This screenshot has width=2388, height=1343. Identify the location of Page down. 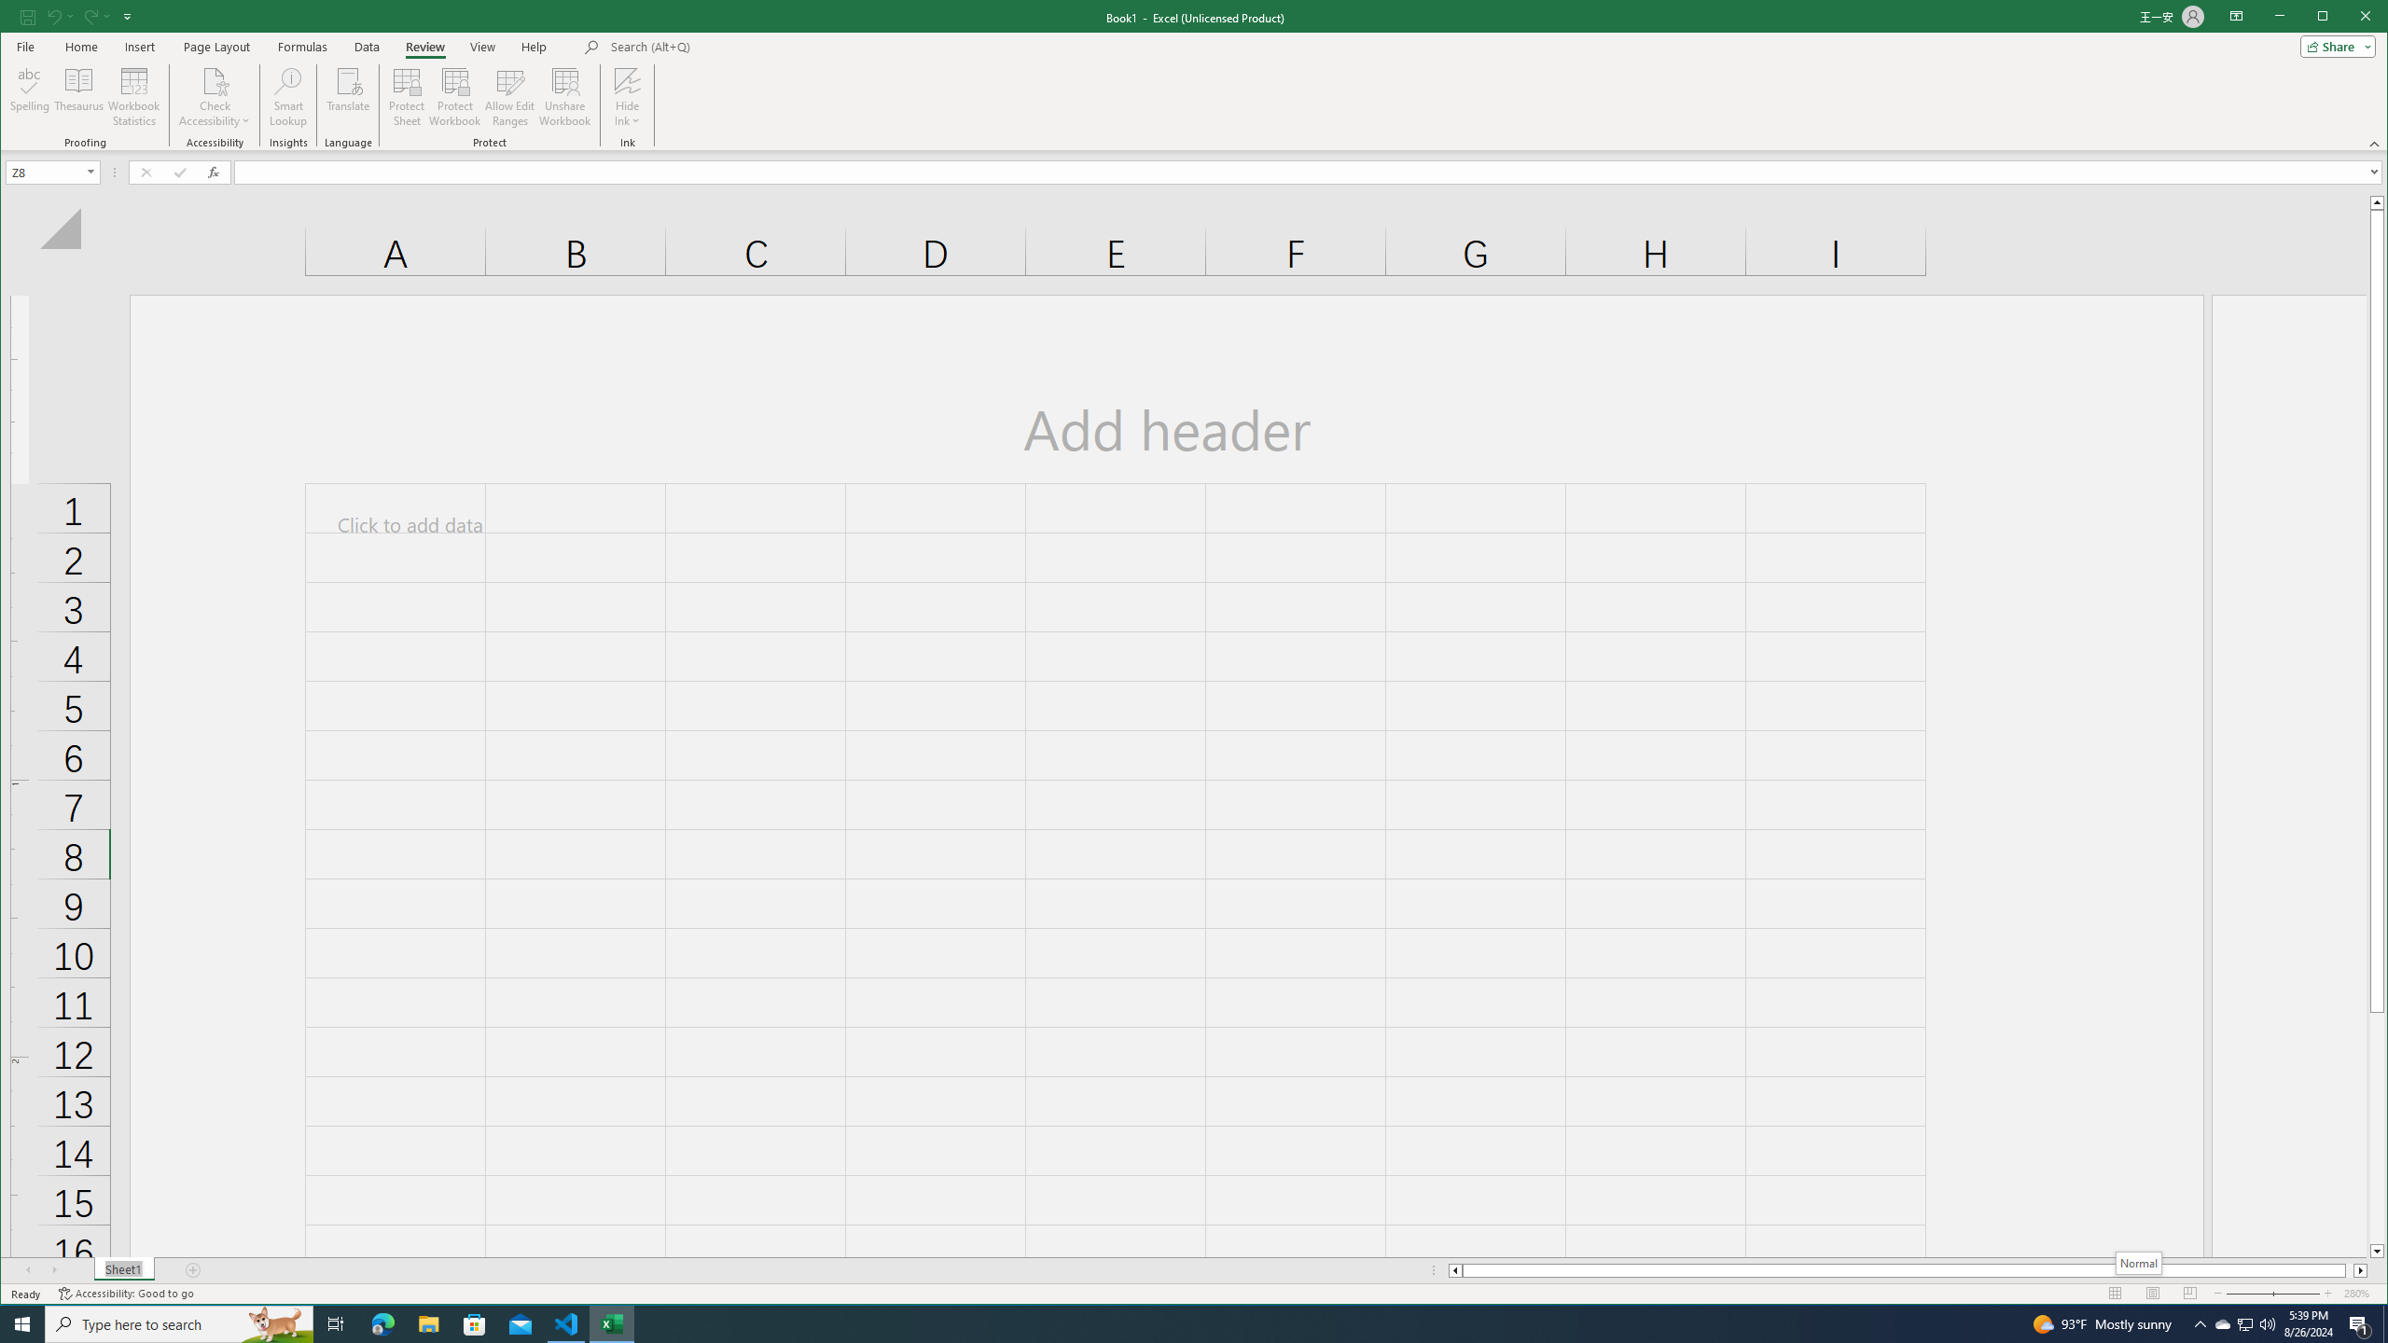
(2377, 1128).